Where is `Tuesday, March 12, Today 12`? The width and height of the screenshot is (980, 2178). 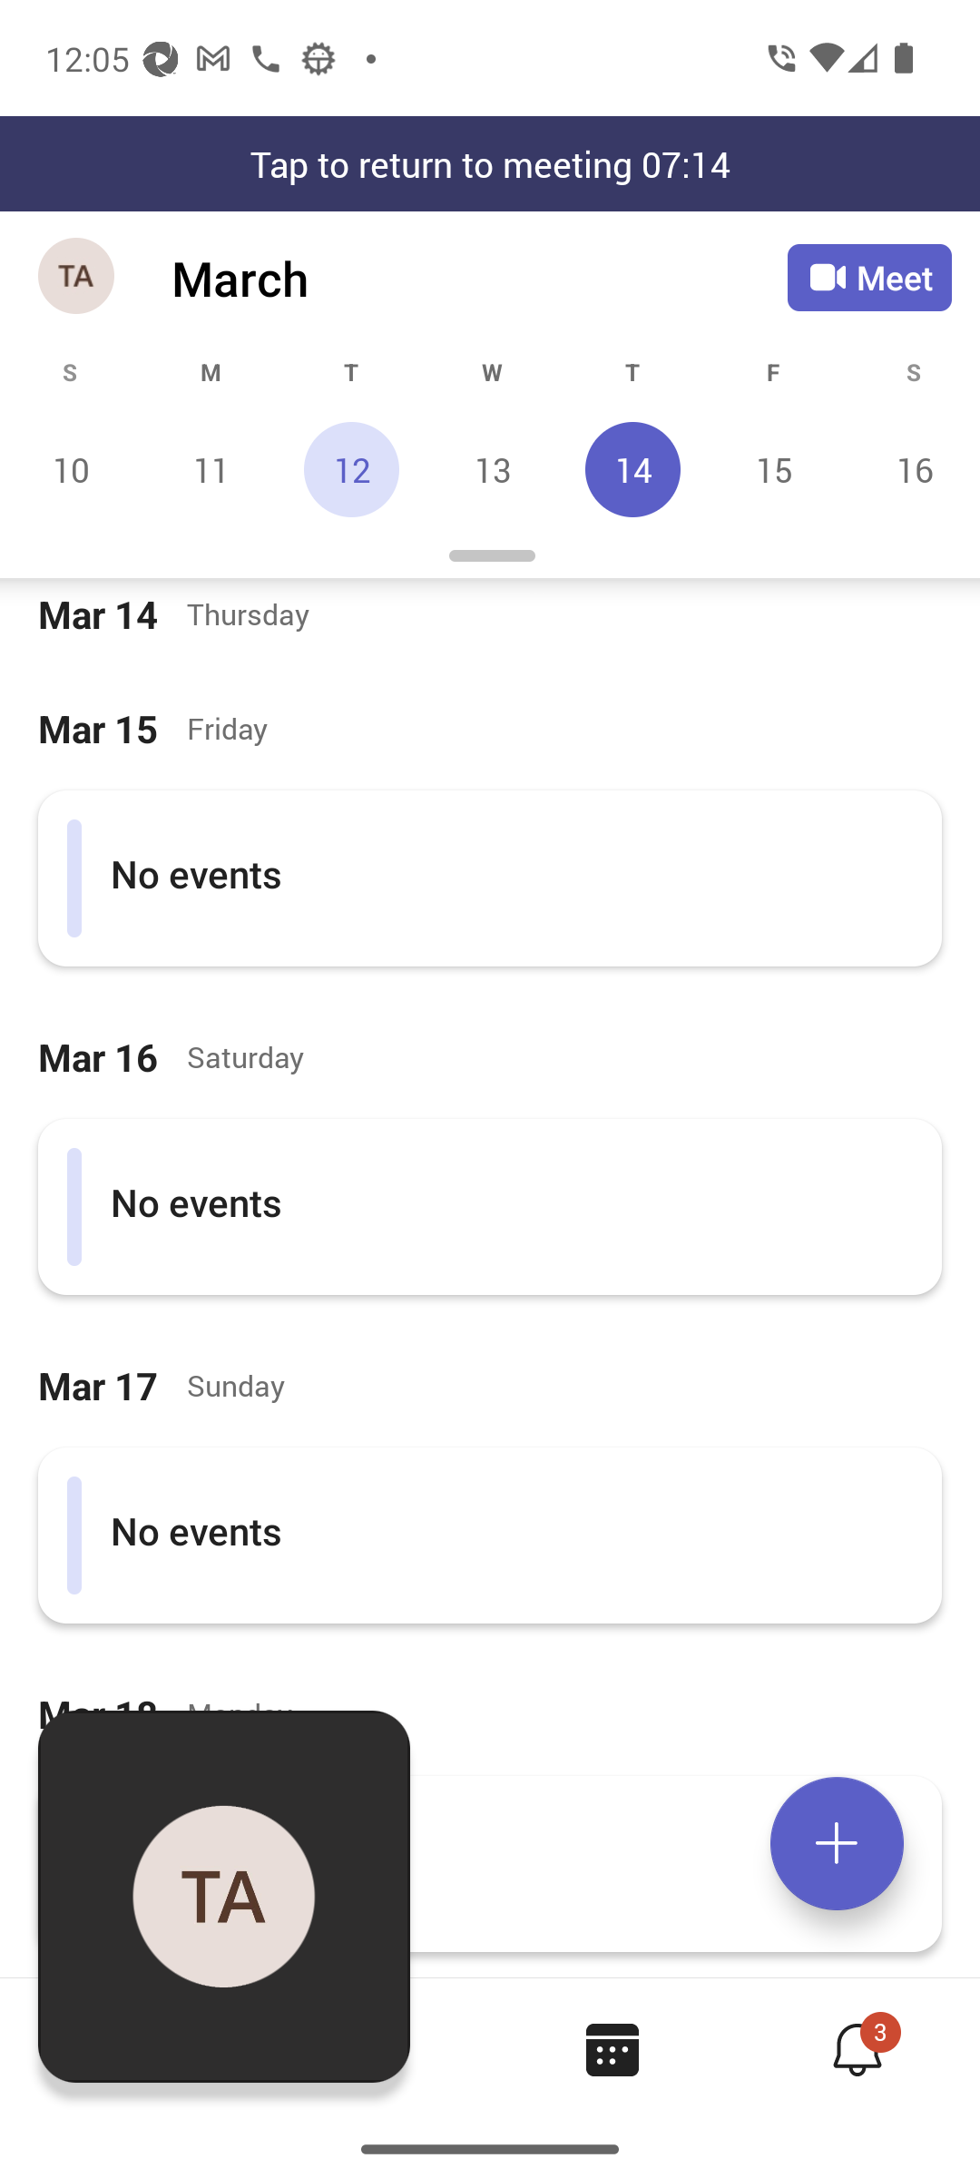
Tuesday, March 12, Today 12 is located at coordinates (351, 469).